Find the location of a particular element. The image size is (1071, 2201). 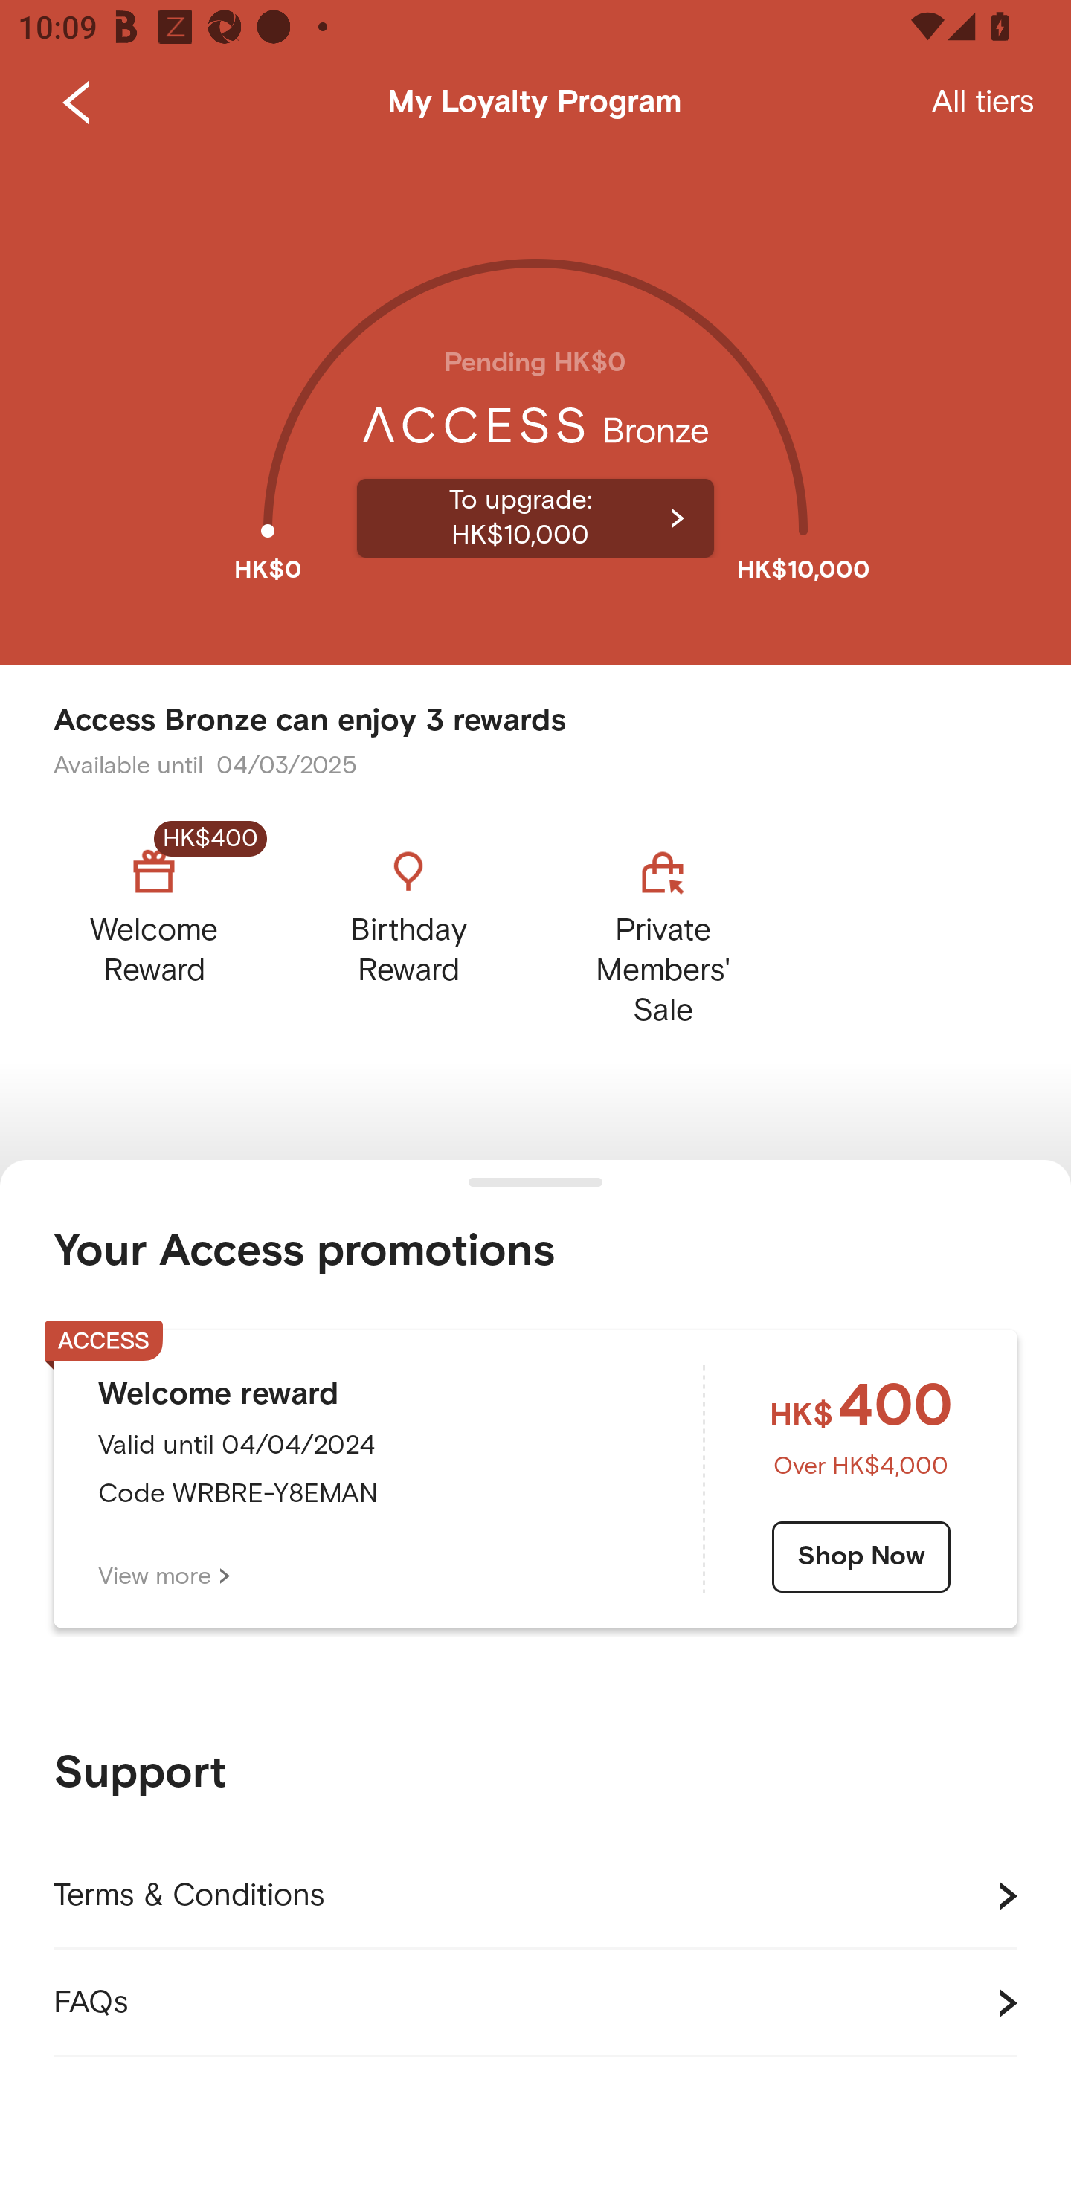

HK$0 HK$10,000 Pending HK$0 To upgrade: HK$10,000 is located at coordinates (535, 407).